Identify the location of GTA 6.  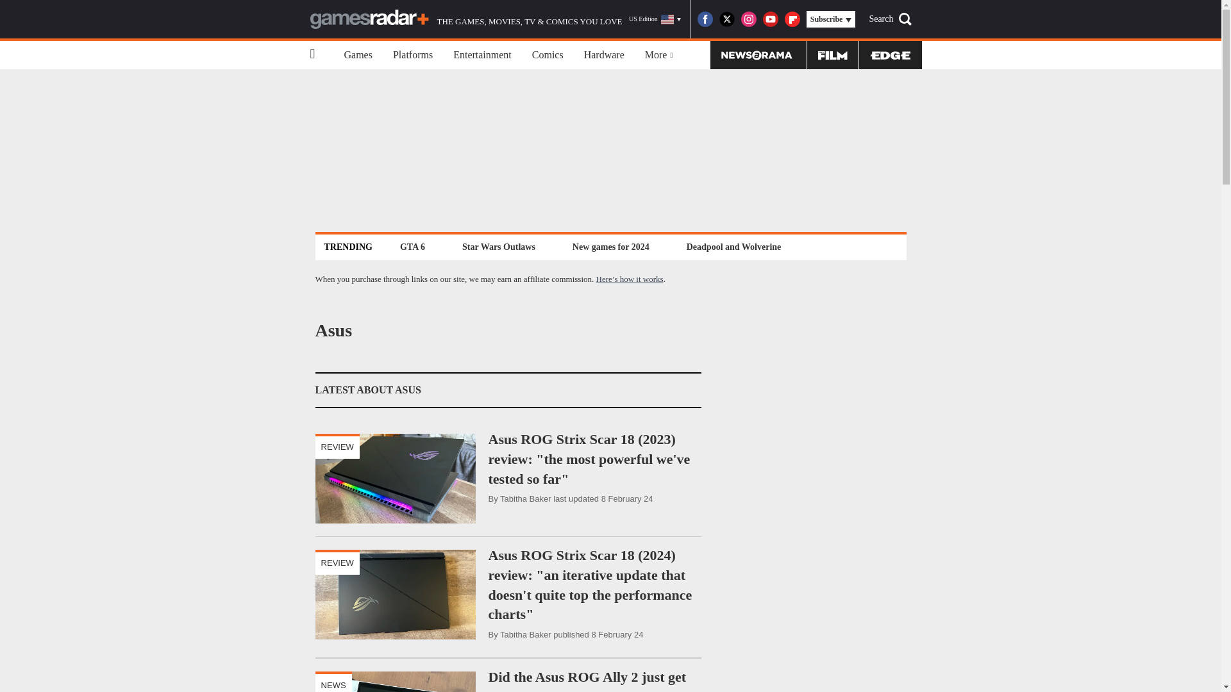
(412, 247).